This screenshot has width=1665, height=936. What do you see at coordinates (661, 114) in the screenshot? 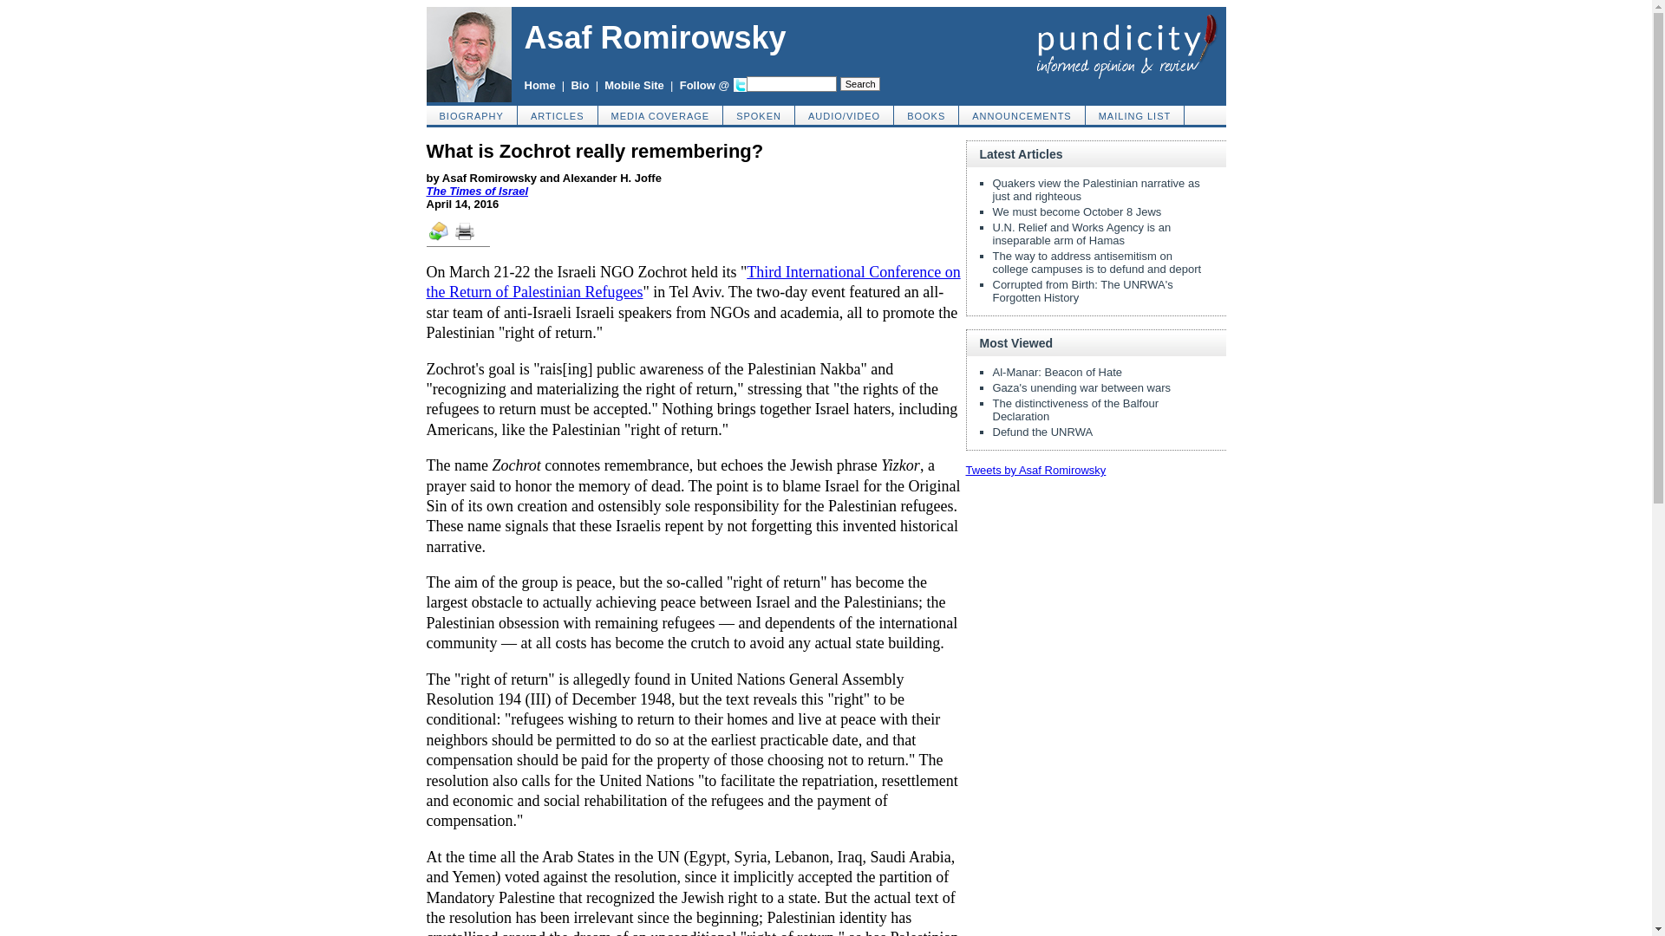
I see `MEDIA COVERAGE` at bounding box center [661, 114].